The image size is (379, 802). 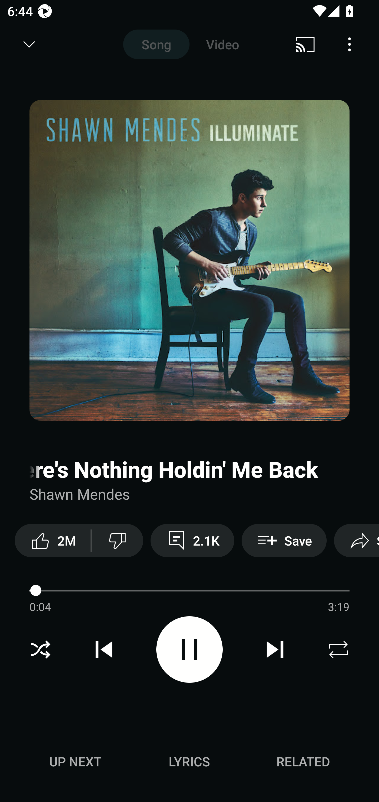 I want to click on Related RELATED, so click(x=303, y=761).